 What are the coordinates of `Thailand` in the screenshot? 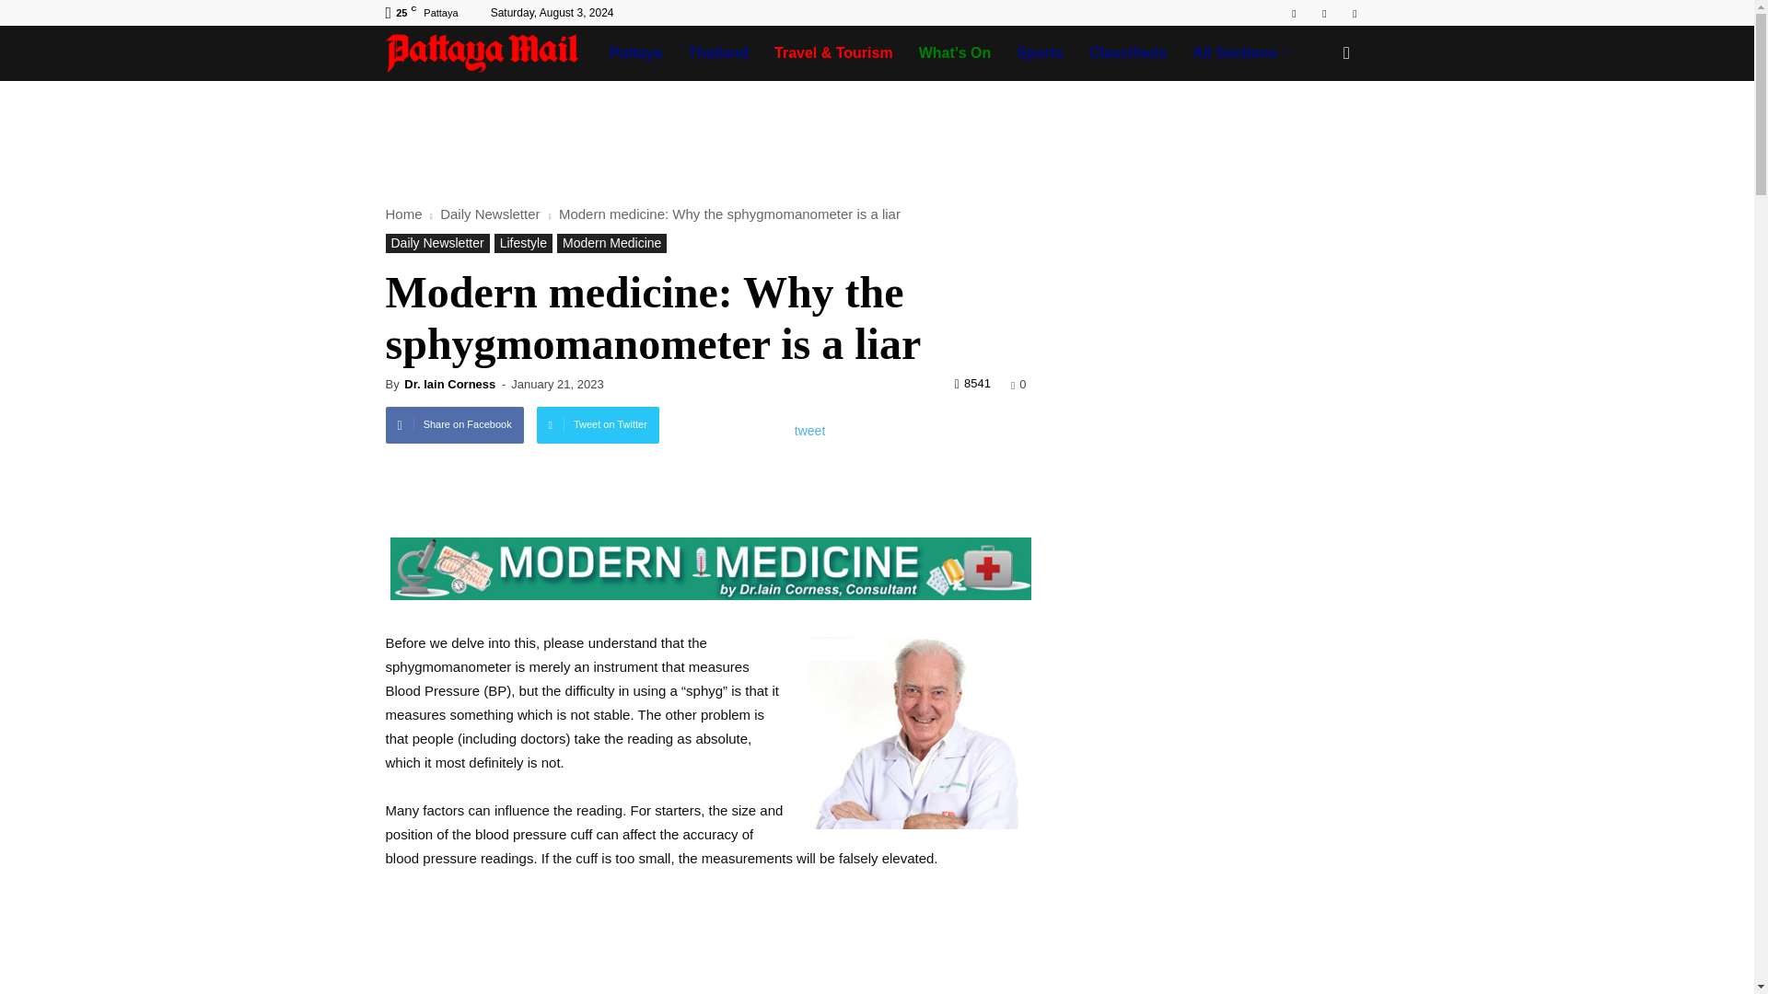 It's located at (718, 53).